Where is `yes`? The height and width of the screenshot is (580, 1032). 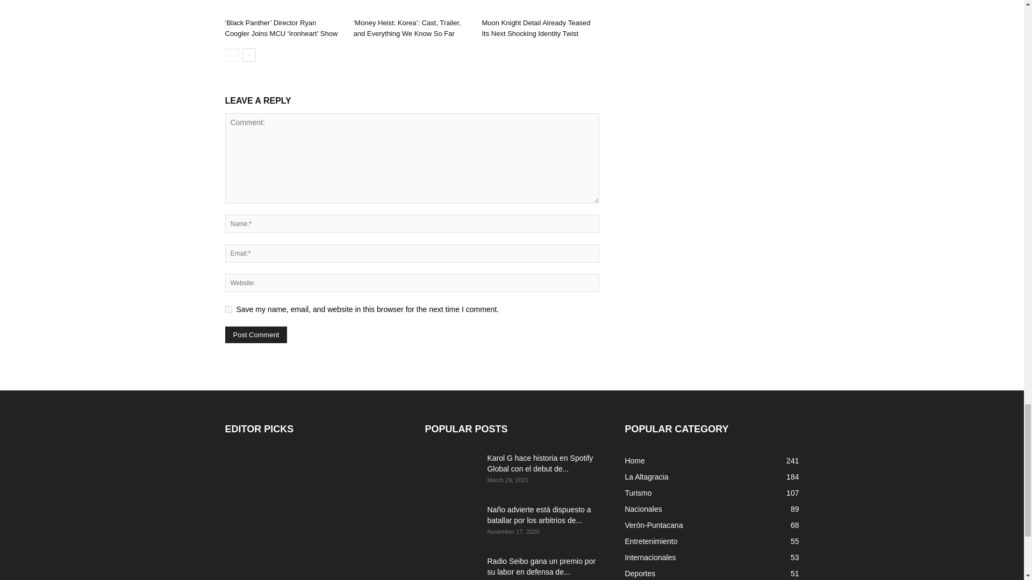
yes is located at coordinates (228, 309).